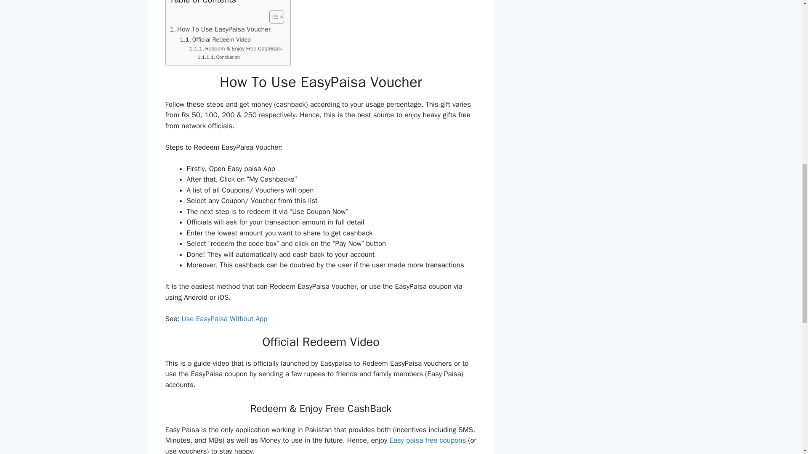 The width and height of the screenshot is (808, 454). Describe the element at coordinates (428, 440) in the screenshot. I see `Easy paisa free coupons` at that location.